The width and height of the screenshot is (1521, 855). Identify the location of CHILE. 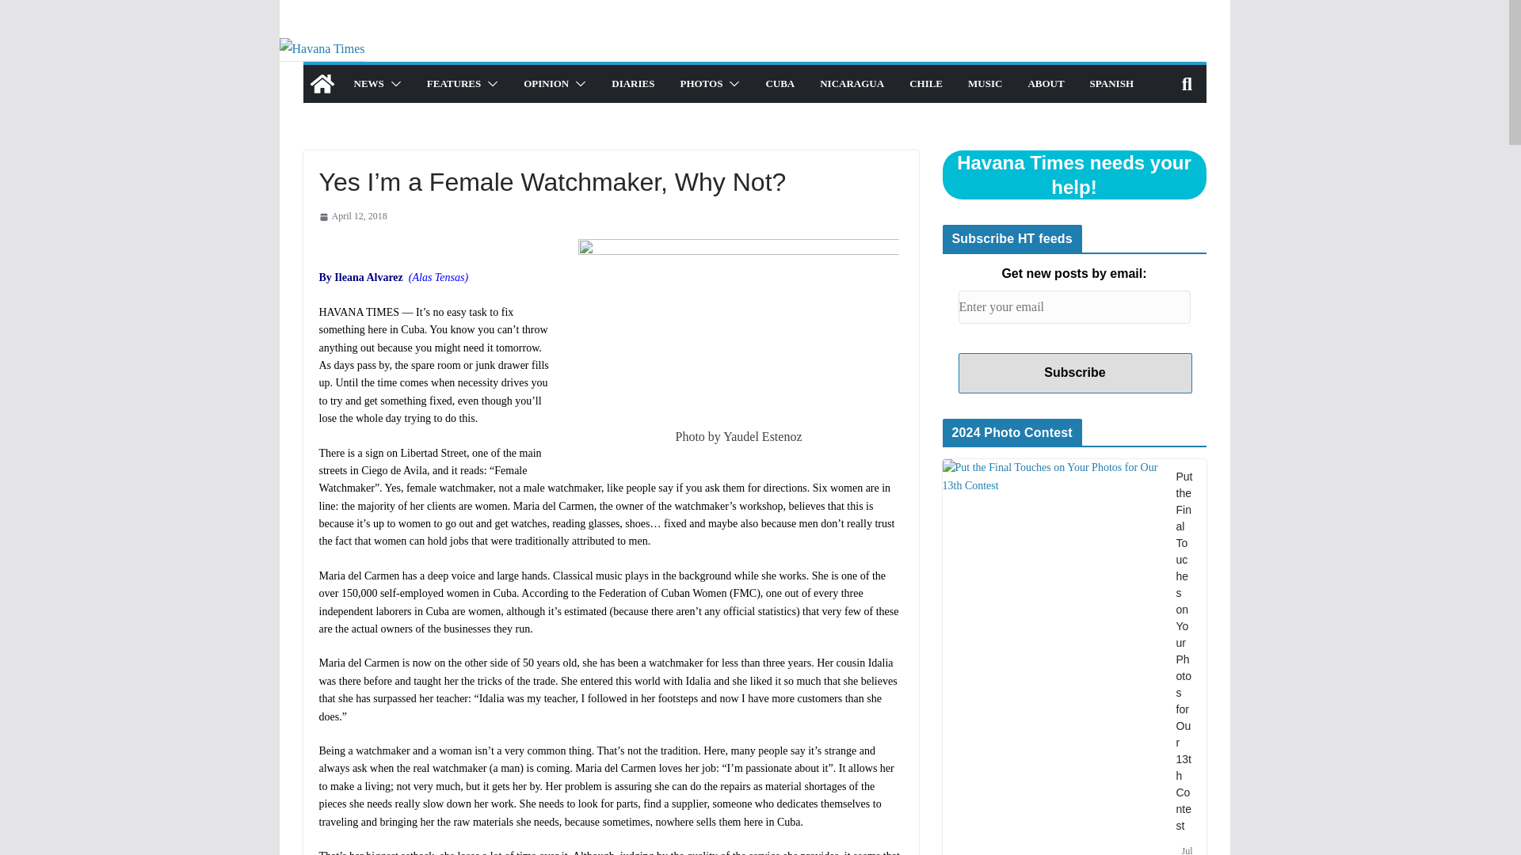
(926, 83).